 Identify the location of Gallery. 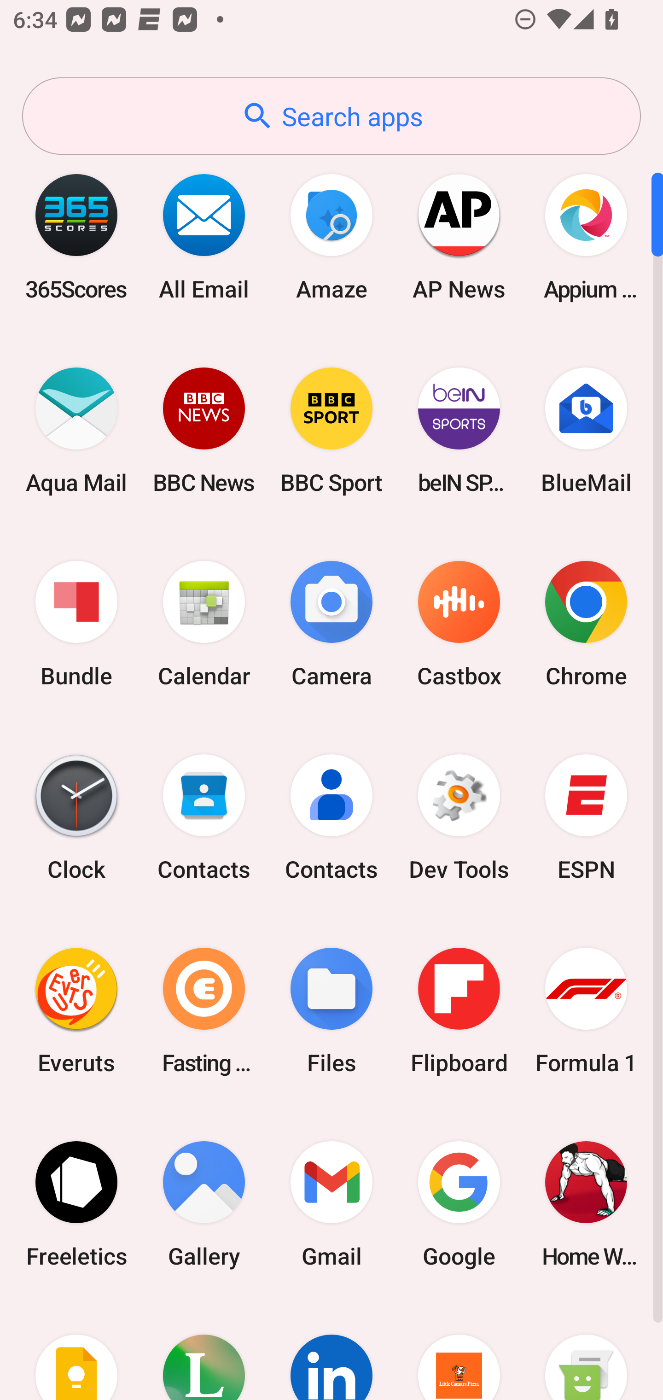
(204, 1204).